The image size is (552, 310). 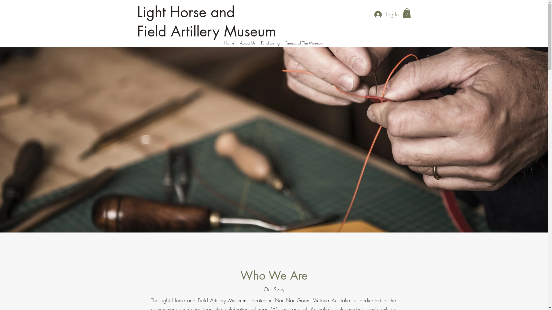 I want to click on Fundraising, so click(x=270, y=43).